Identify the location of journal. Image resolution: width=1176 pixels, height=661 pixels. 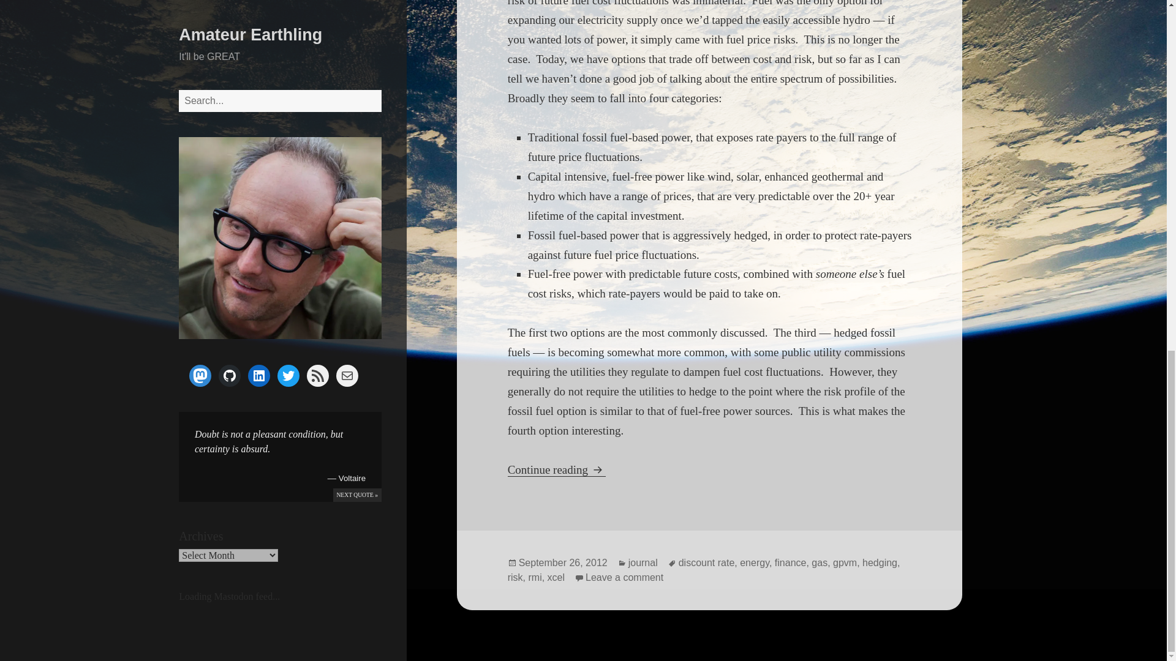
(643, 563).